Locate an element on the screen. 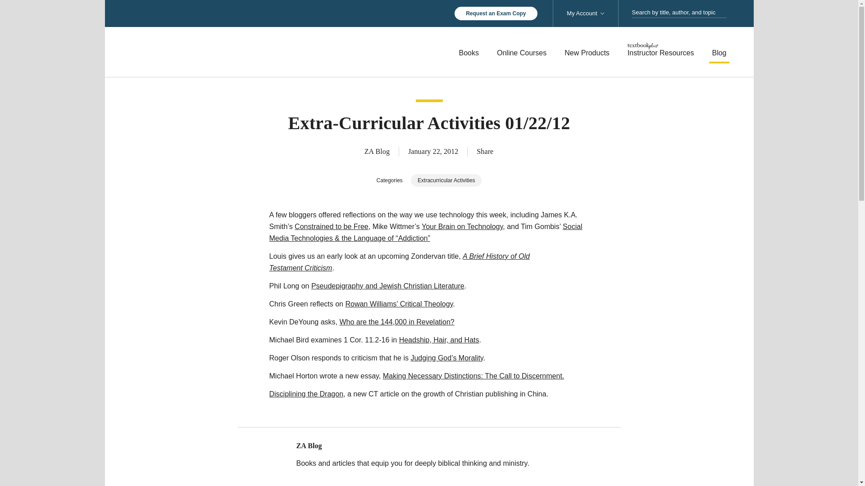 The width and height of the screenshot is (865, 486). Zondervan is located at coordinates (222, 51).